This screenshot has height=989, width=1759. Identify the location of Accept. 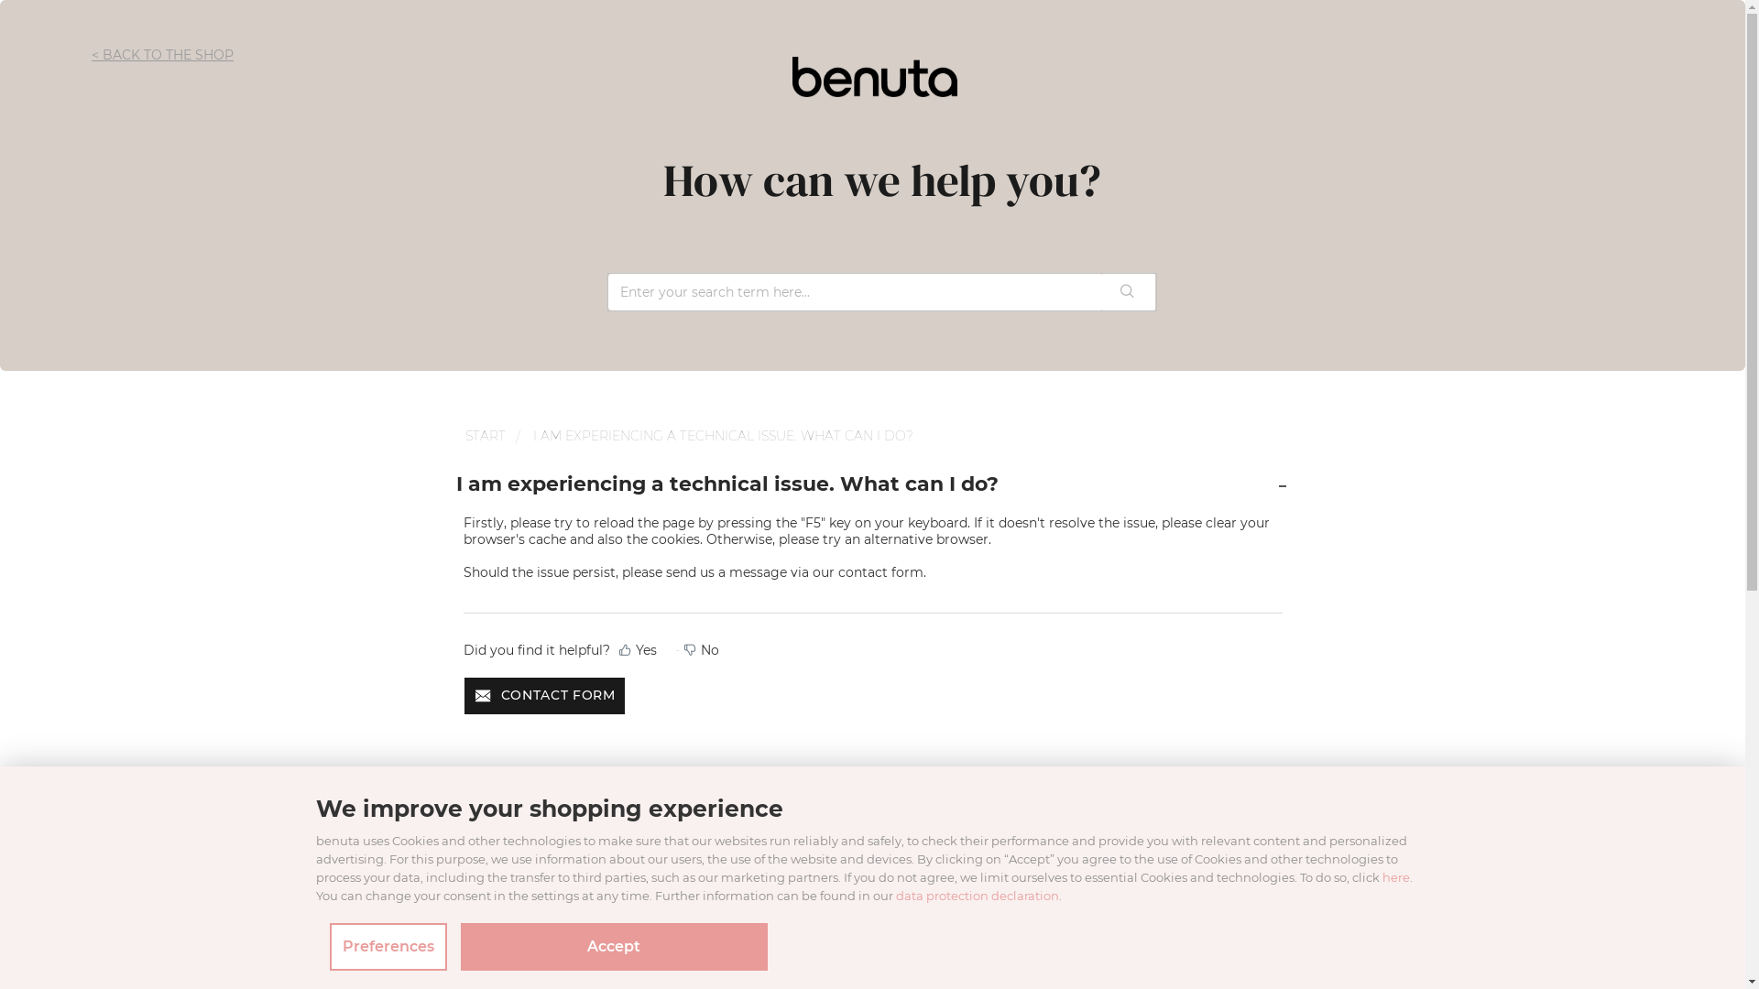
(614, 947).